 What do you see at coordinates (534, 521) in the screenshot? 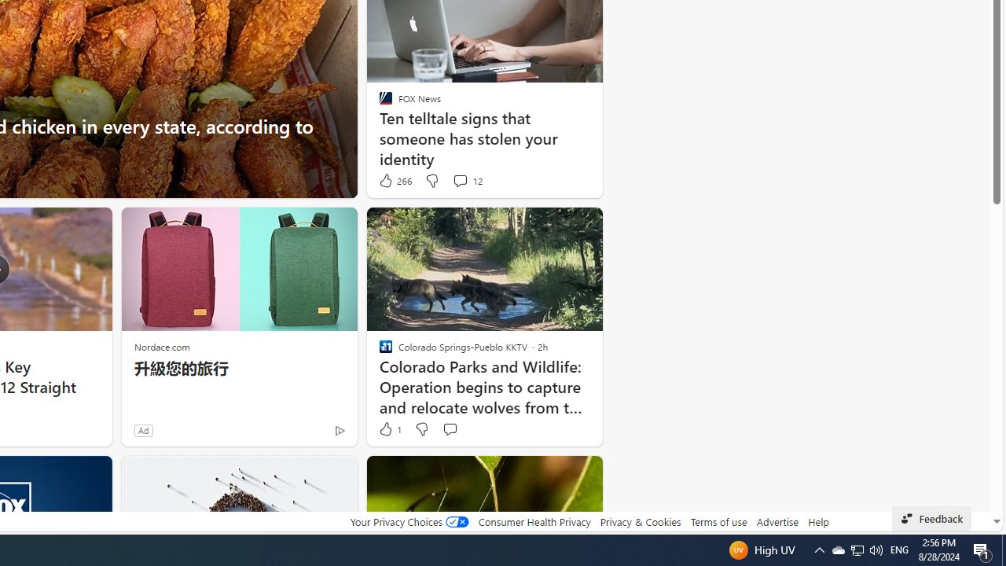
I see `Consumer Health Privacy` at bounding box center [534, 521].